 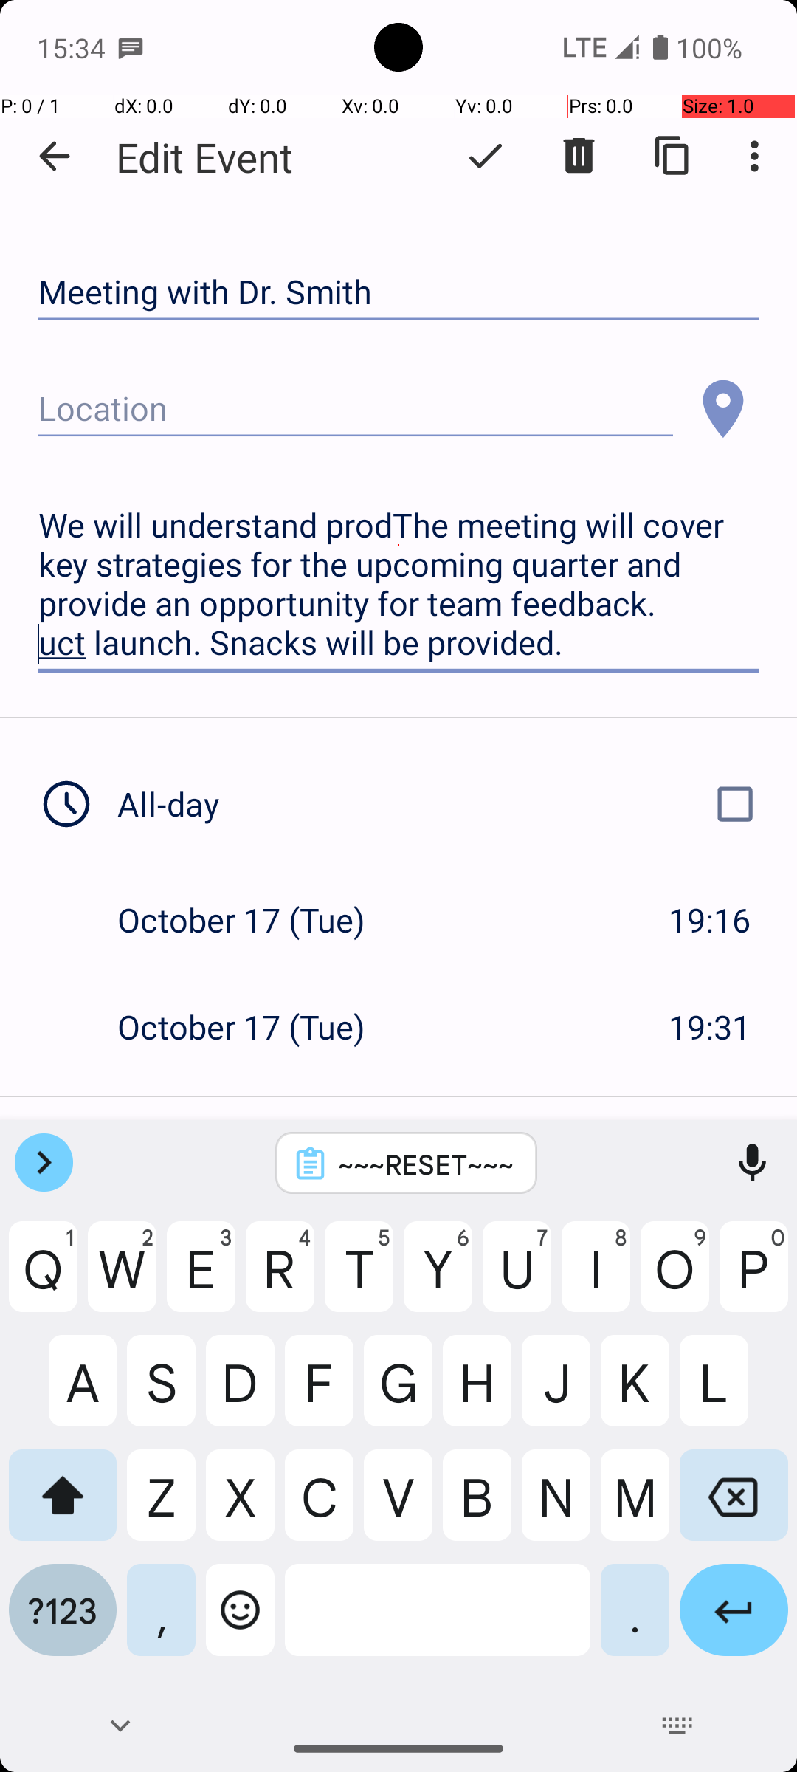 What do you see at coordinates (710, 1026) in the screenshot?
I see `19:31` at bounding box center [710, 1026].